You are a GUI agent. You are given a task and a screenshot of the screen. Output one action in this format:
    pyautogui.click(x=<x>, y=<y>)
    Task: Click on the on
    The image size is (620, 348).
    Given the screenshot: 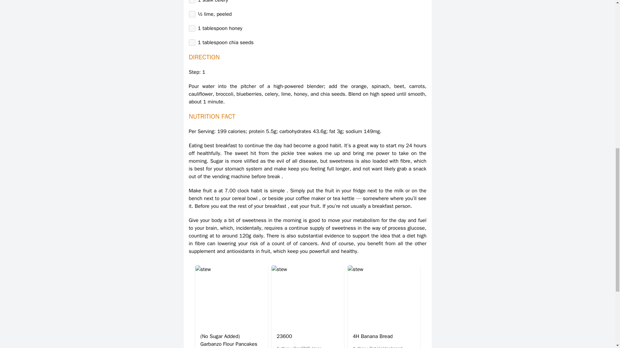 What is the action you would take?
    pyautogui.click(x=192, y=43)
    